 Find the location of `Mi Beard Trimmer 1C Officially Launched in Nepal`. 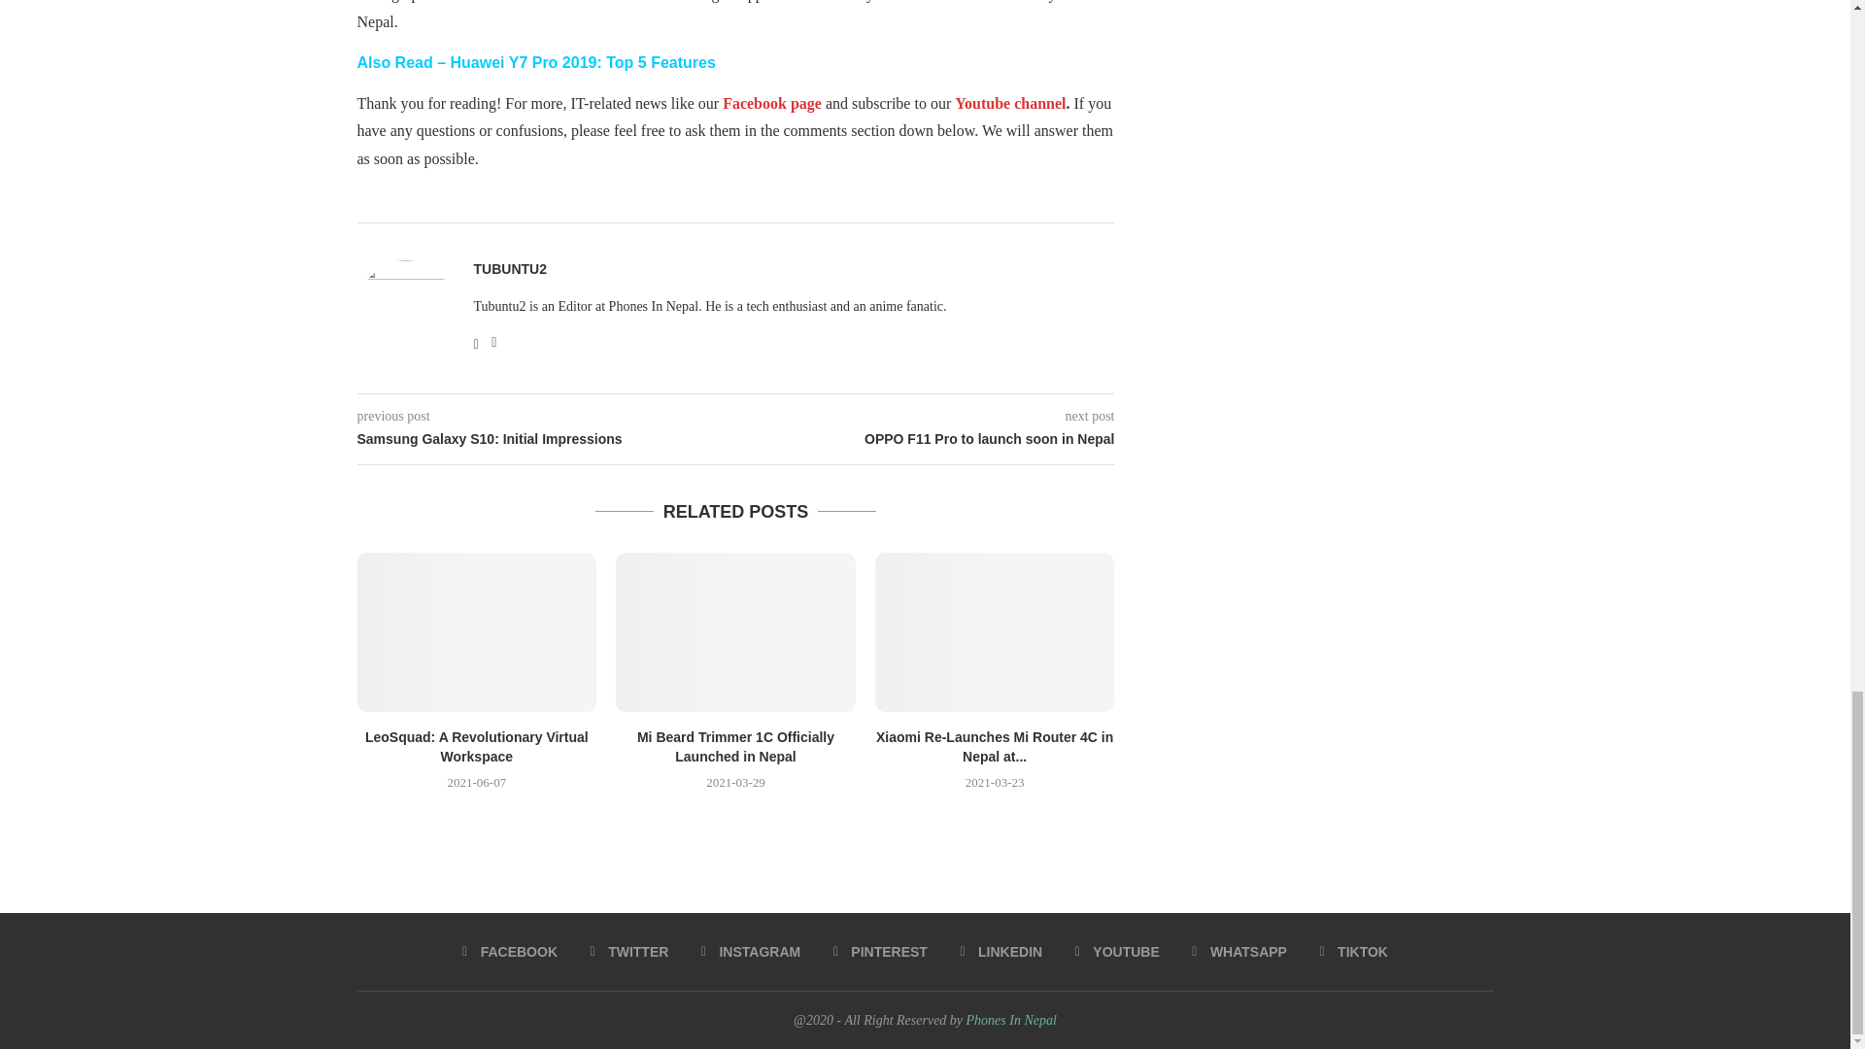

Mi Beard Trimmer 1C Officially Launched in Nepal is located at coordinates (735, 746).